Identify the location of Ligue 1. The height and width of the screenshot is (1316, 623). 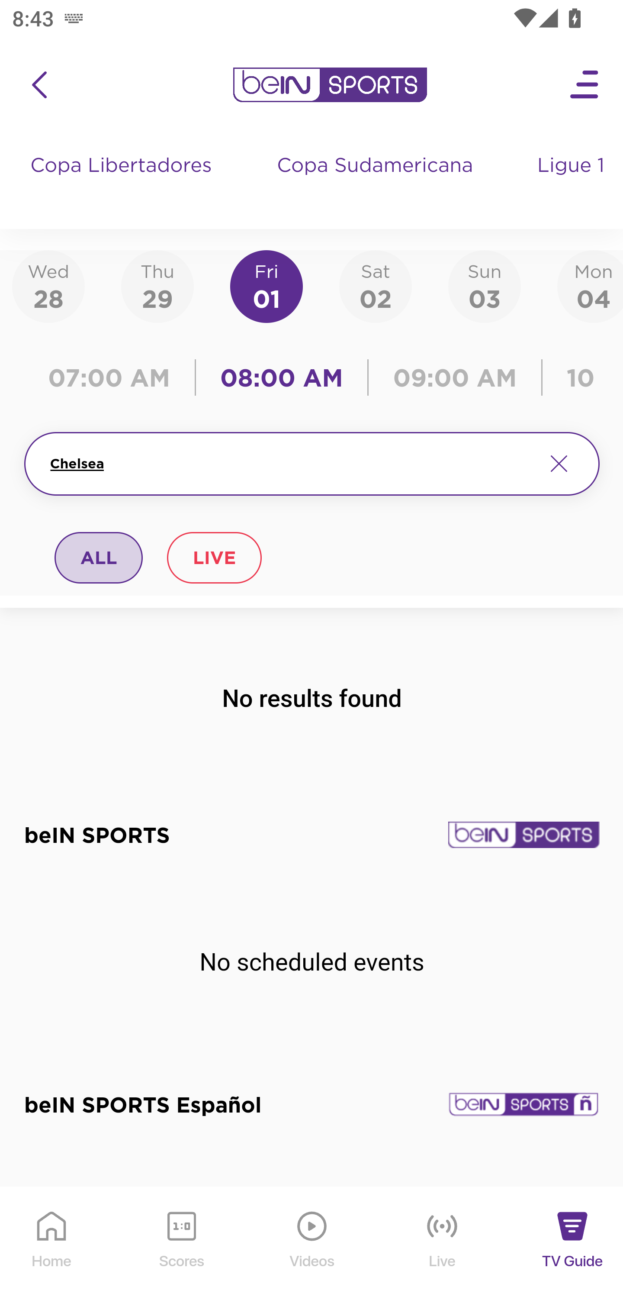
(572, 182).